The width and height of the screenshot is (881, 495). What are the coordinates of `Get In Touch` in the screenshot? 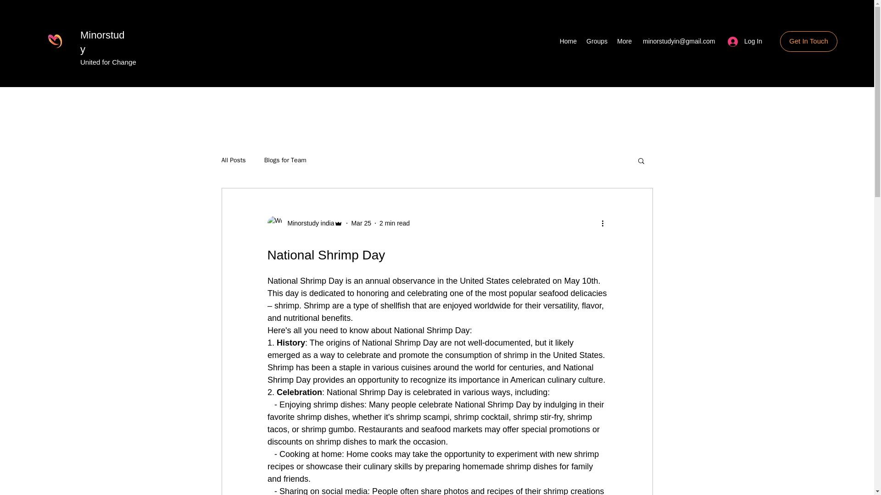 It's located at (809, 41).